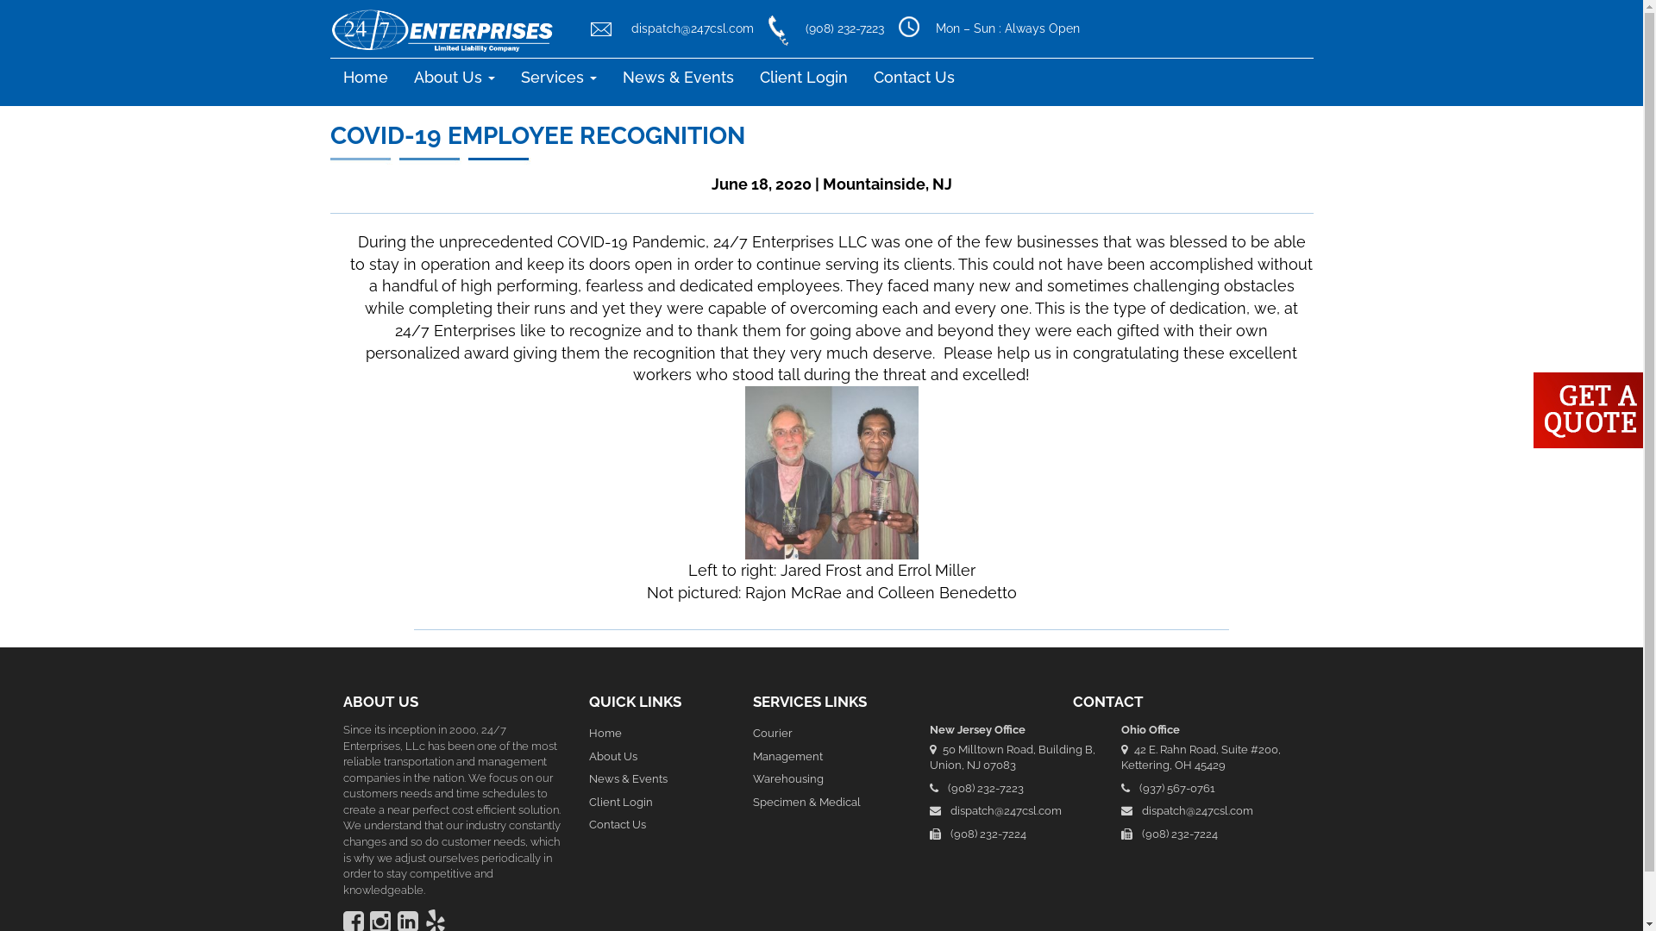 The height and width of the screenshot is (931, 1656). Describe the element at coordinates (365, 78) in the screenshot. I see `Home` at that location.